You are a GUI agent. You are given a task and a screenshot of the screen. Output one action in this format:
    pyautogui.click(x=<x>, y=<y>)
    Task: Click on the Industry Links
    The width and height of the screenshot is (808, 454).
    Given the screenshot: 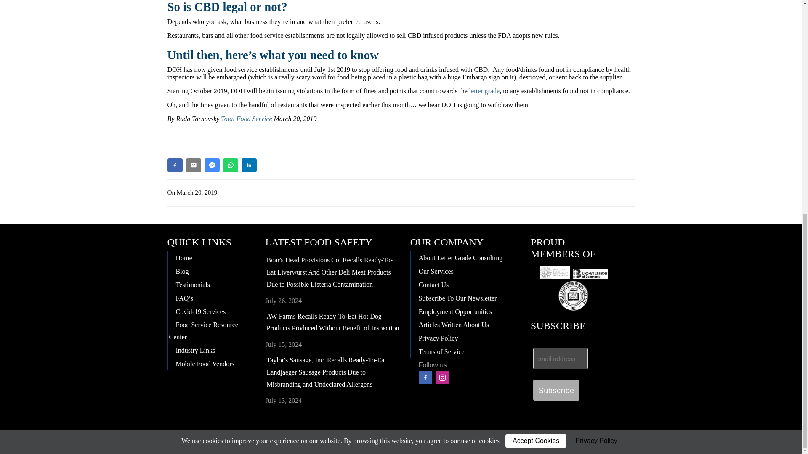 What is the action you would take?
    pyautogui.click(x=211, y=350)
    